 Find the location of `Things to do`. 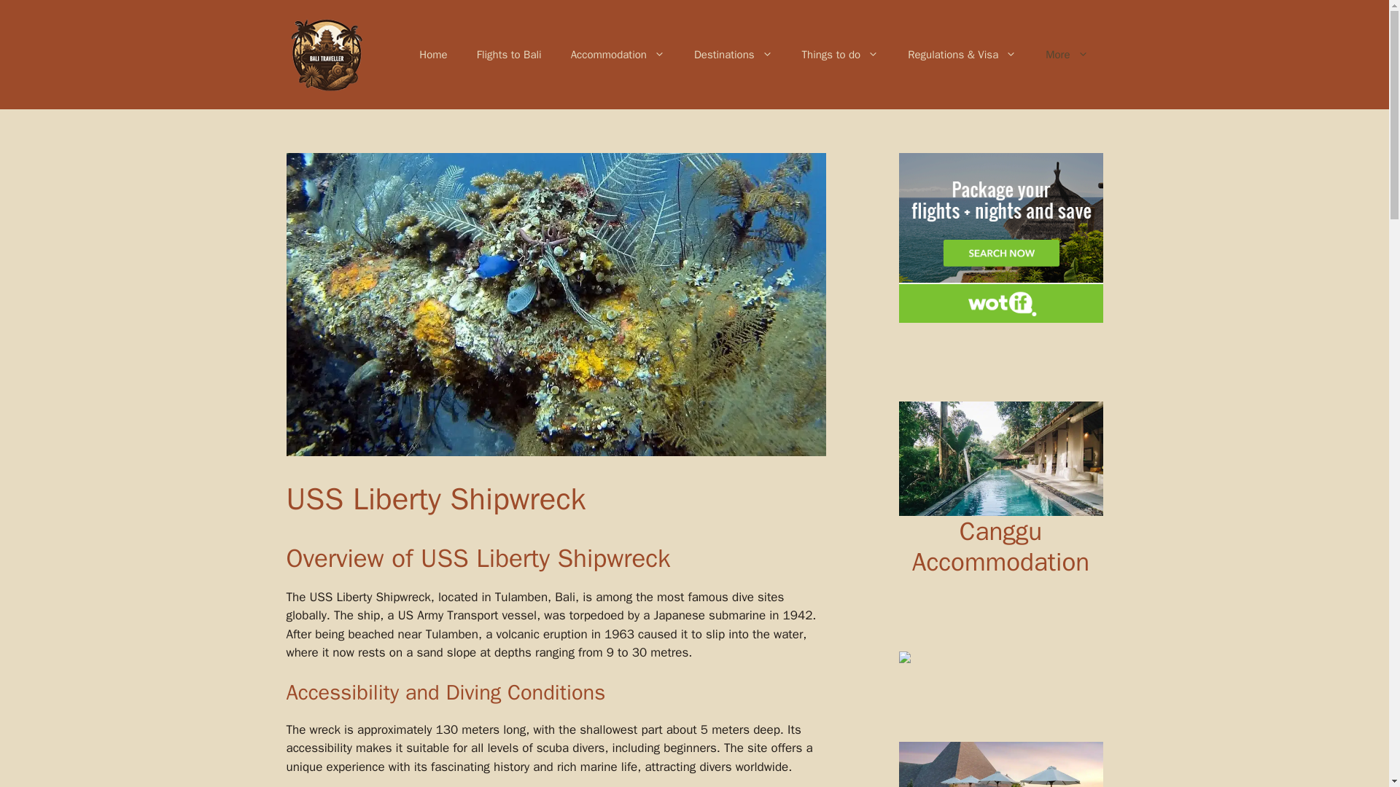

Things to do is located at coordinates (840, 54).